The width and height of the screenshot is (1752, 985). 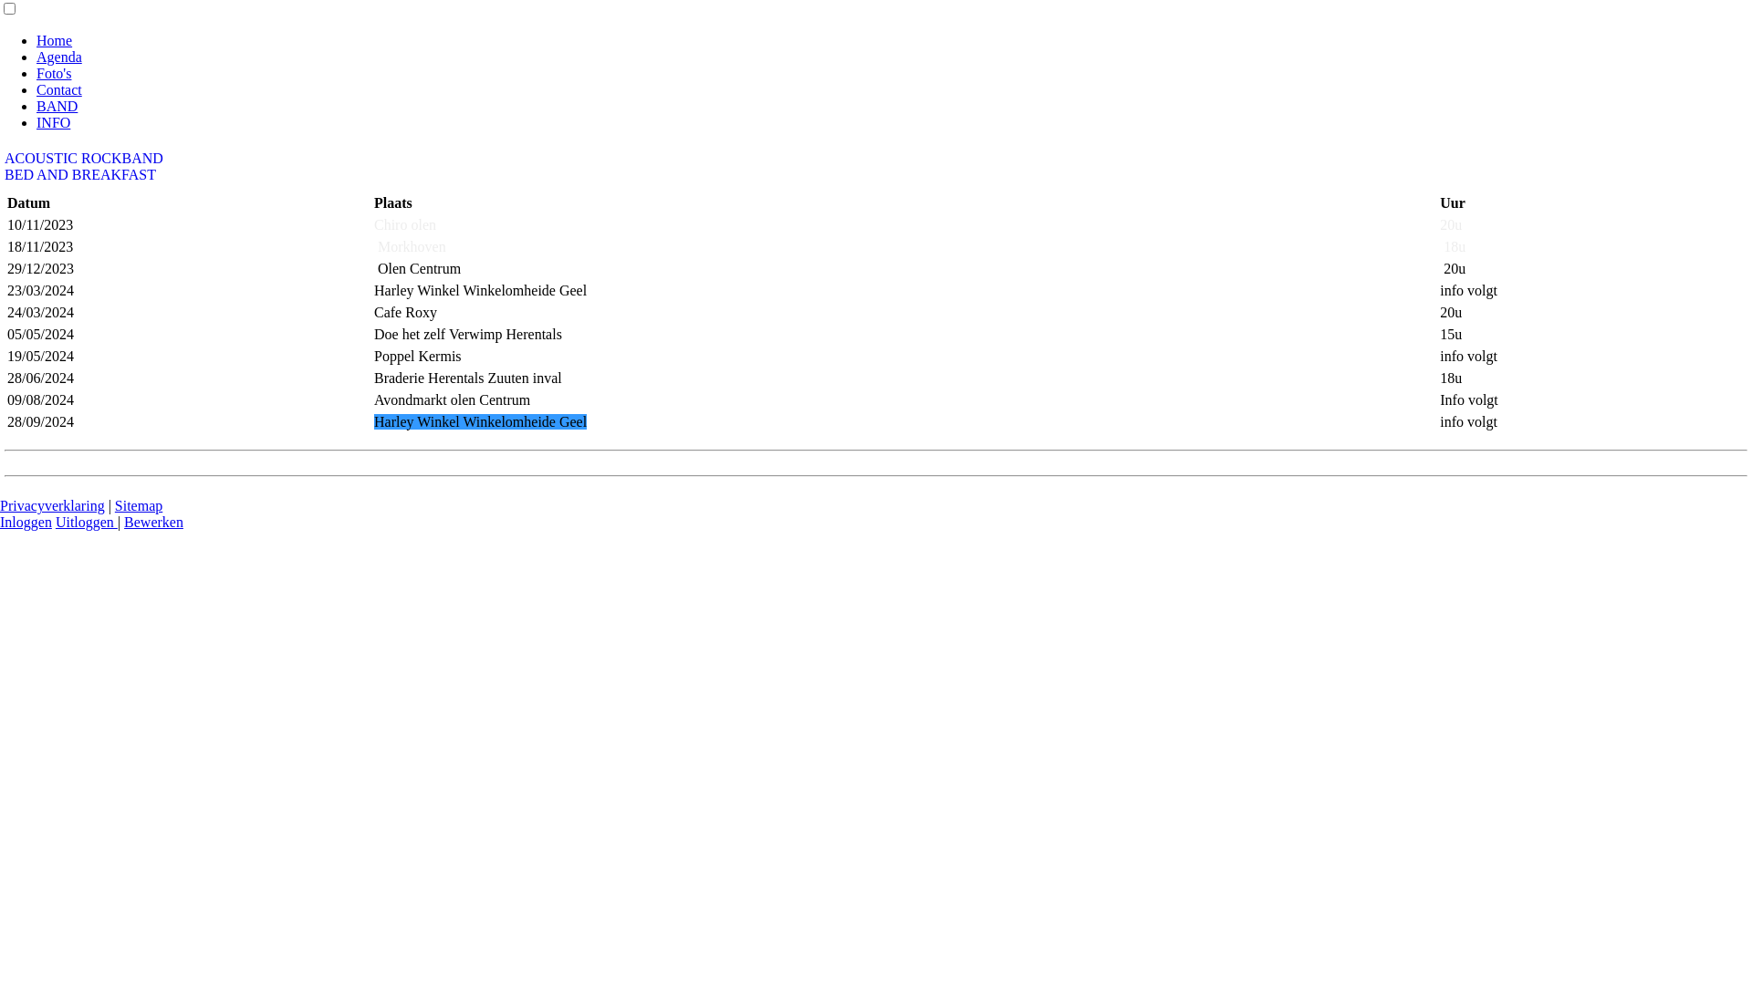 What do you see at coordinates (87, 522) in the screenshot?
I see `Uitloggen` at bounding box center [87, 522].